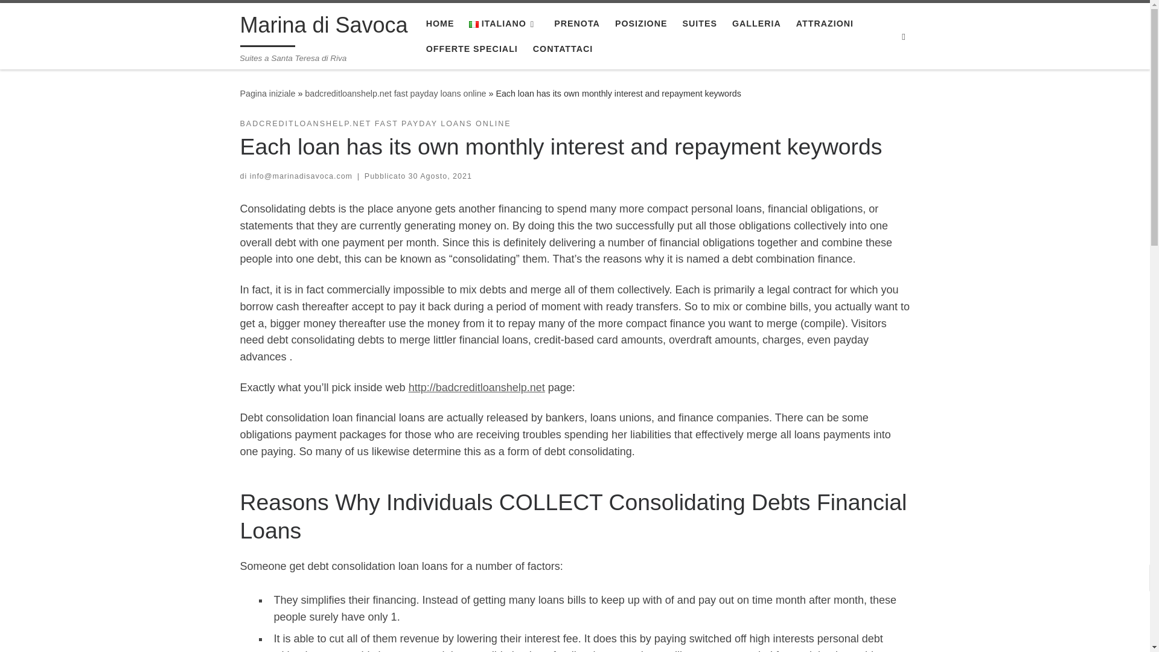  What do you see at coordinates (577, 24) in the screenshot?
I see `PRENOTA` at bounding box center [577, 24].